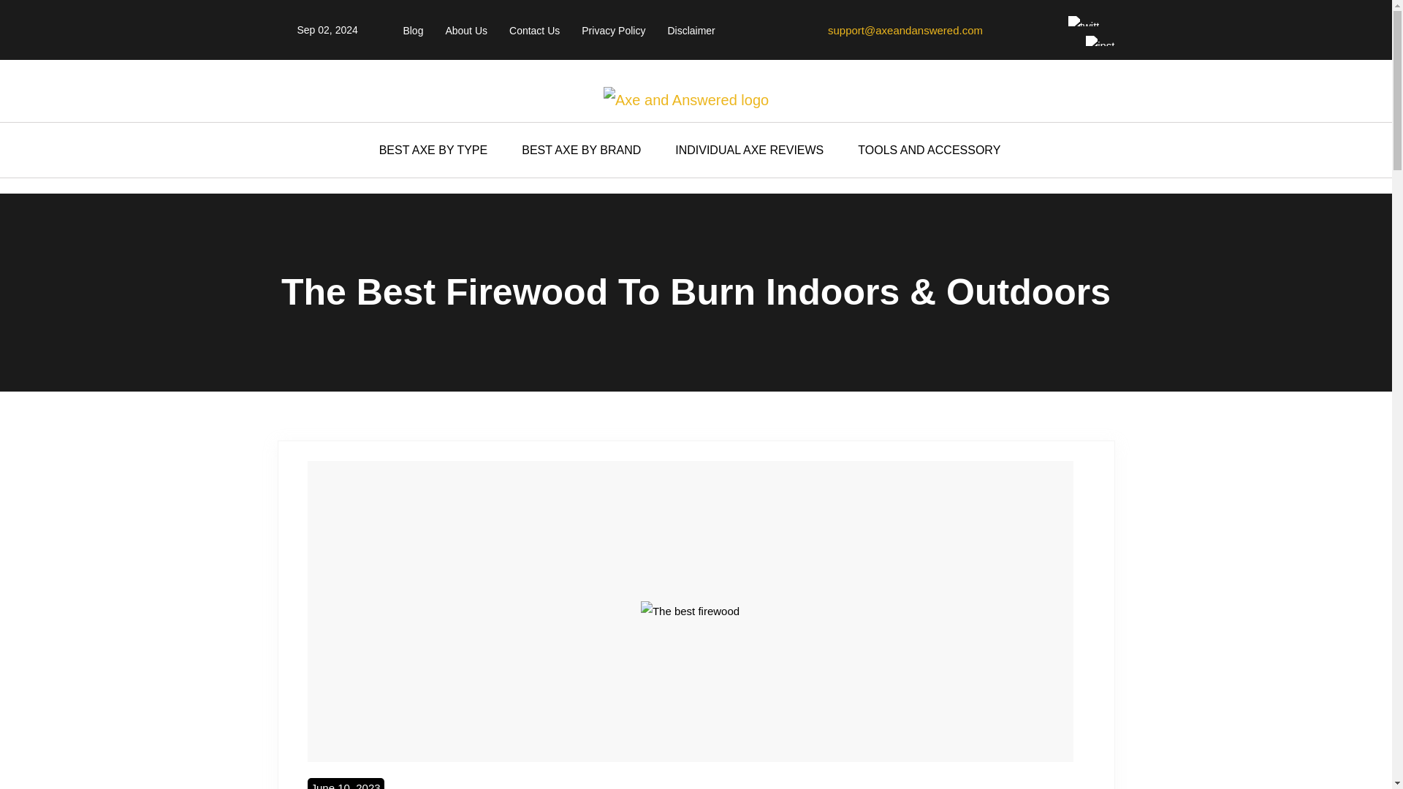 The image size is (1403, 789). What do you see at coordinates (588, 149) in the screenshot?
I see `BEST AXE BY BRAND` at bounding box center [588, 149].